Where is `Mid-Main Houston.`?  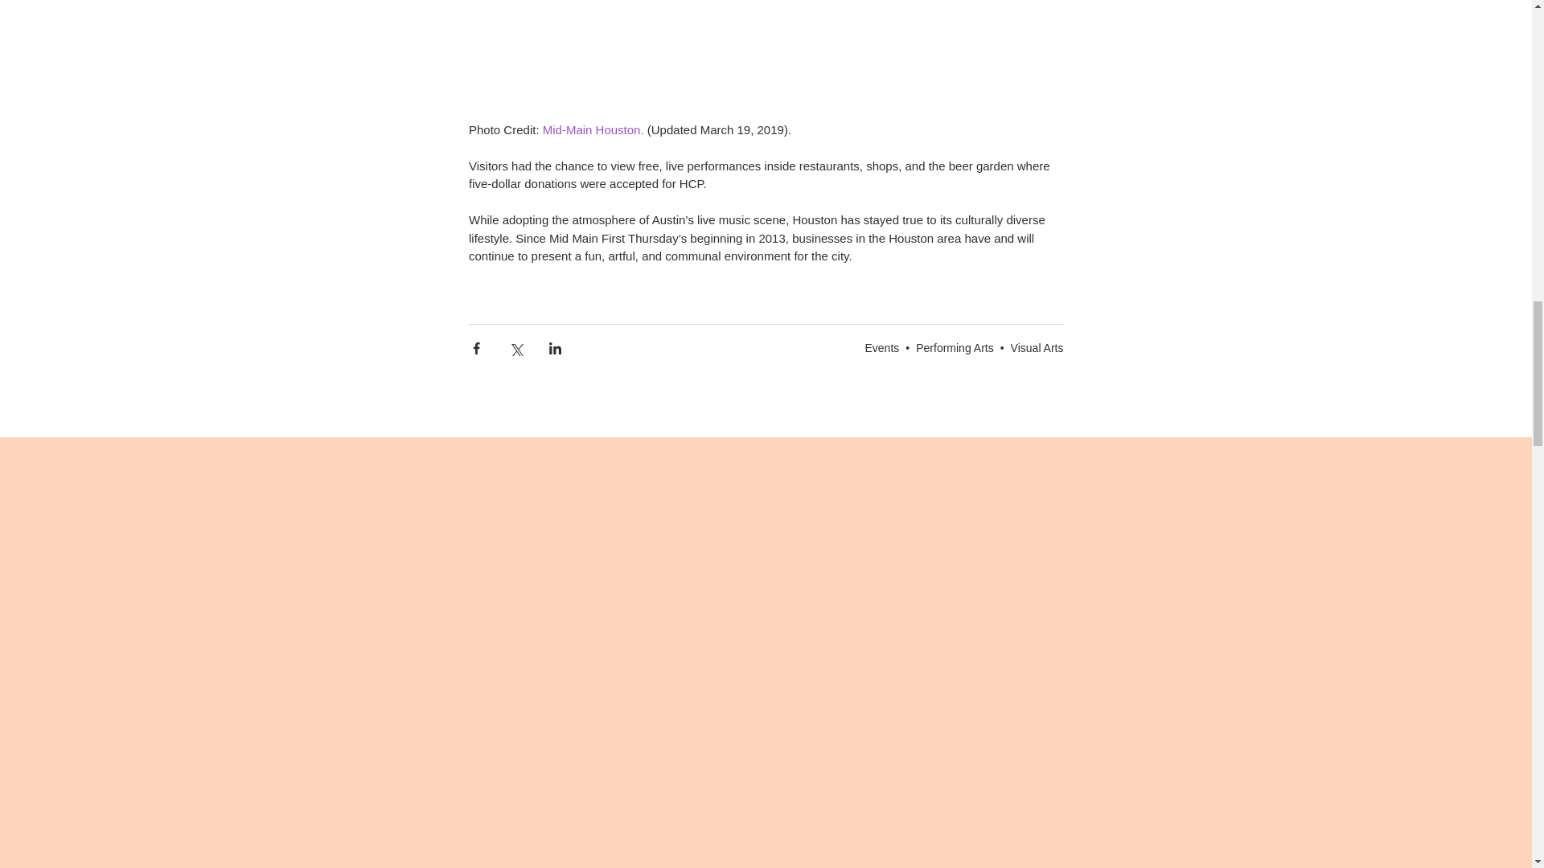 Mid-Main Houston. is located at coordinates (592, 129).